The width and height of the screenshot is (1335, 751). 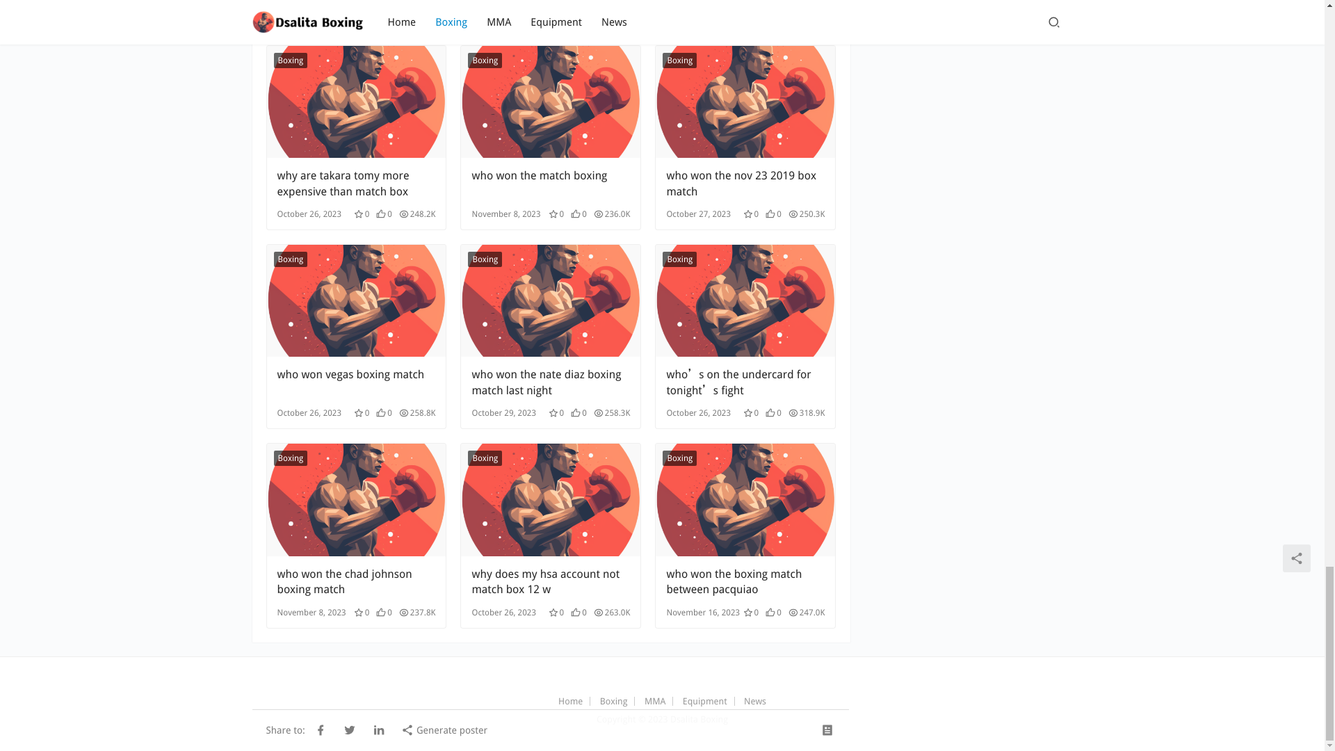 What do you see at coordinates (551, 300) in the screenshot?
I see `who won the nate diaz boxing match last night` at bounding box center [551, 300].